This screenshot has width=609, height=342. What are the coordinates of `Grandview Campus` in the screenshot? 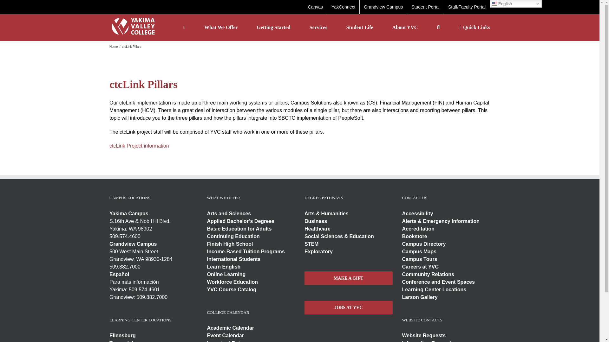 It's located at (383, 7).